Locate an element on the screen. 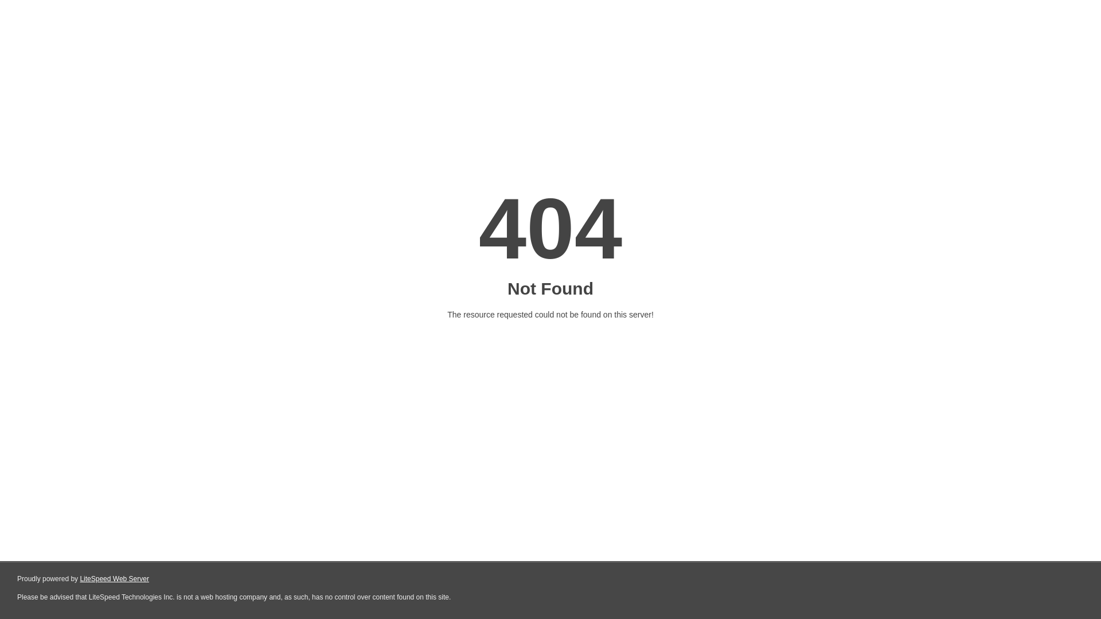  LiteSpeed Web Server is located at coordinates (115, 579).